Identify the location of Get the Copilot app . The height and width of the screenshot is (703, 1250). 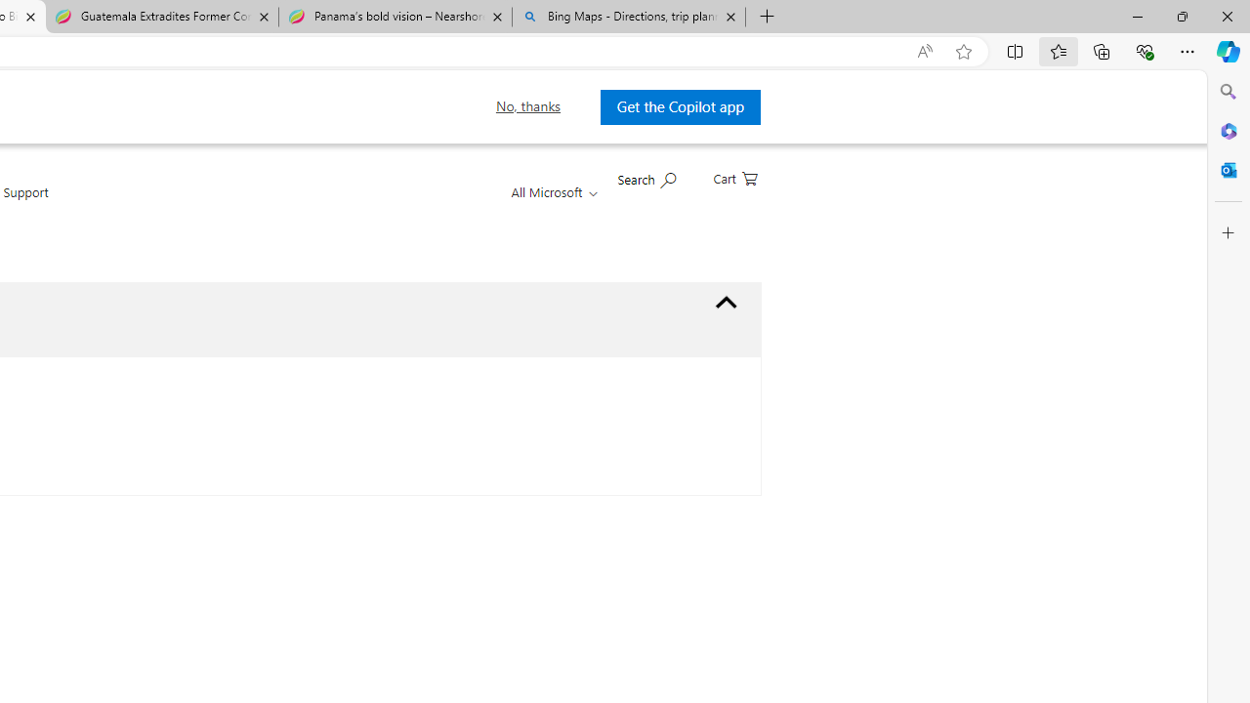
(680, 106).